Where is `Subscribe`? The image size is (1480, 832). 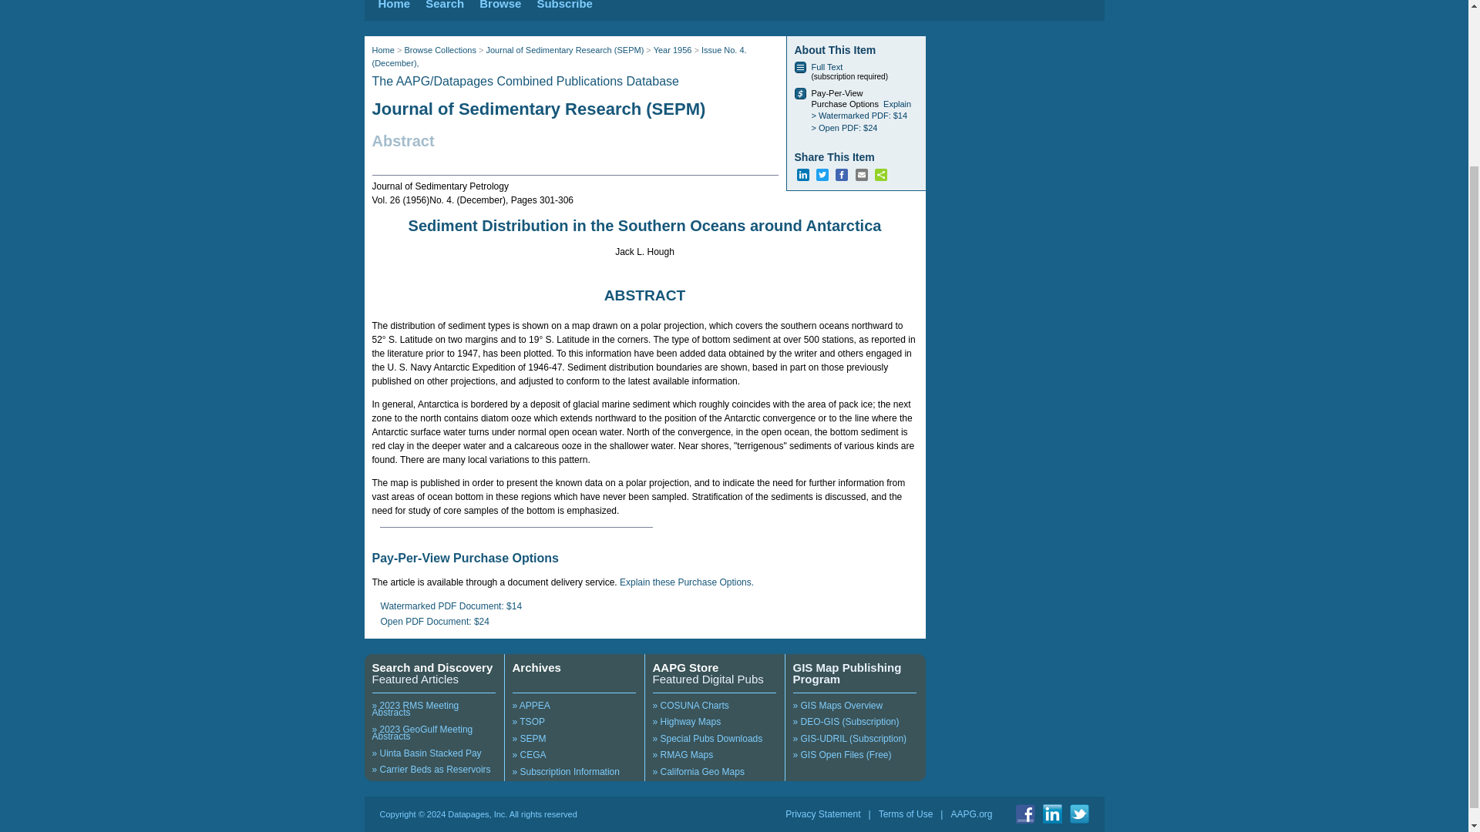
Subscribe is located at coordinates (564, 5).